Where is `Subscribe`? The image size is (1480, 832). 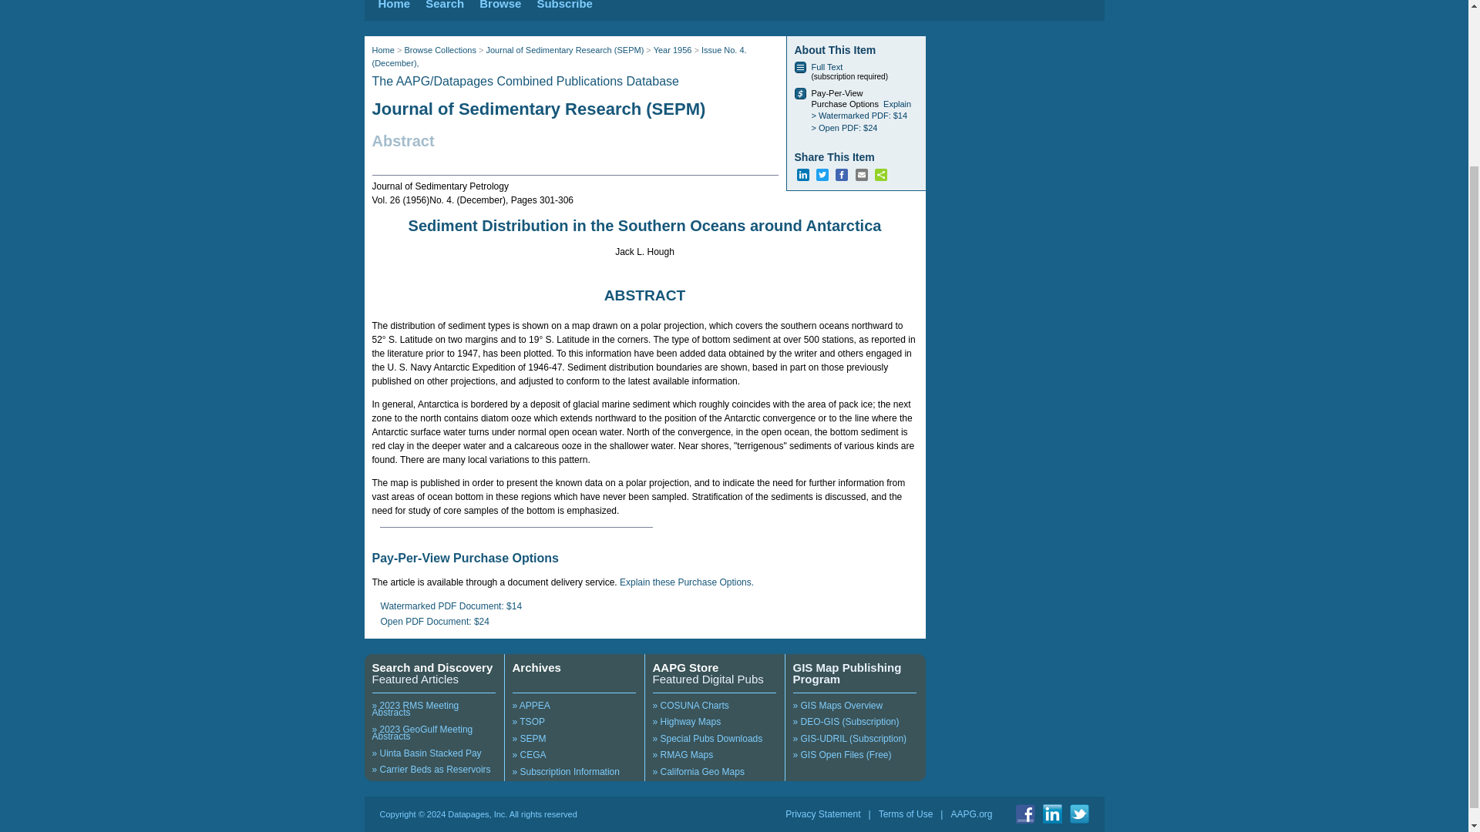
Subscribe is located at coordinates (564, 5).